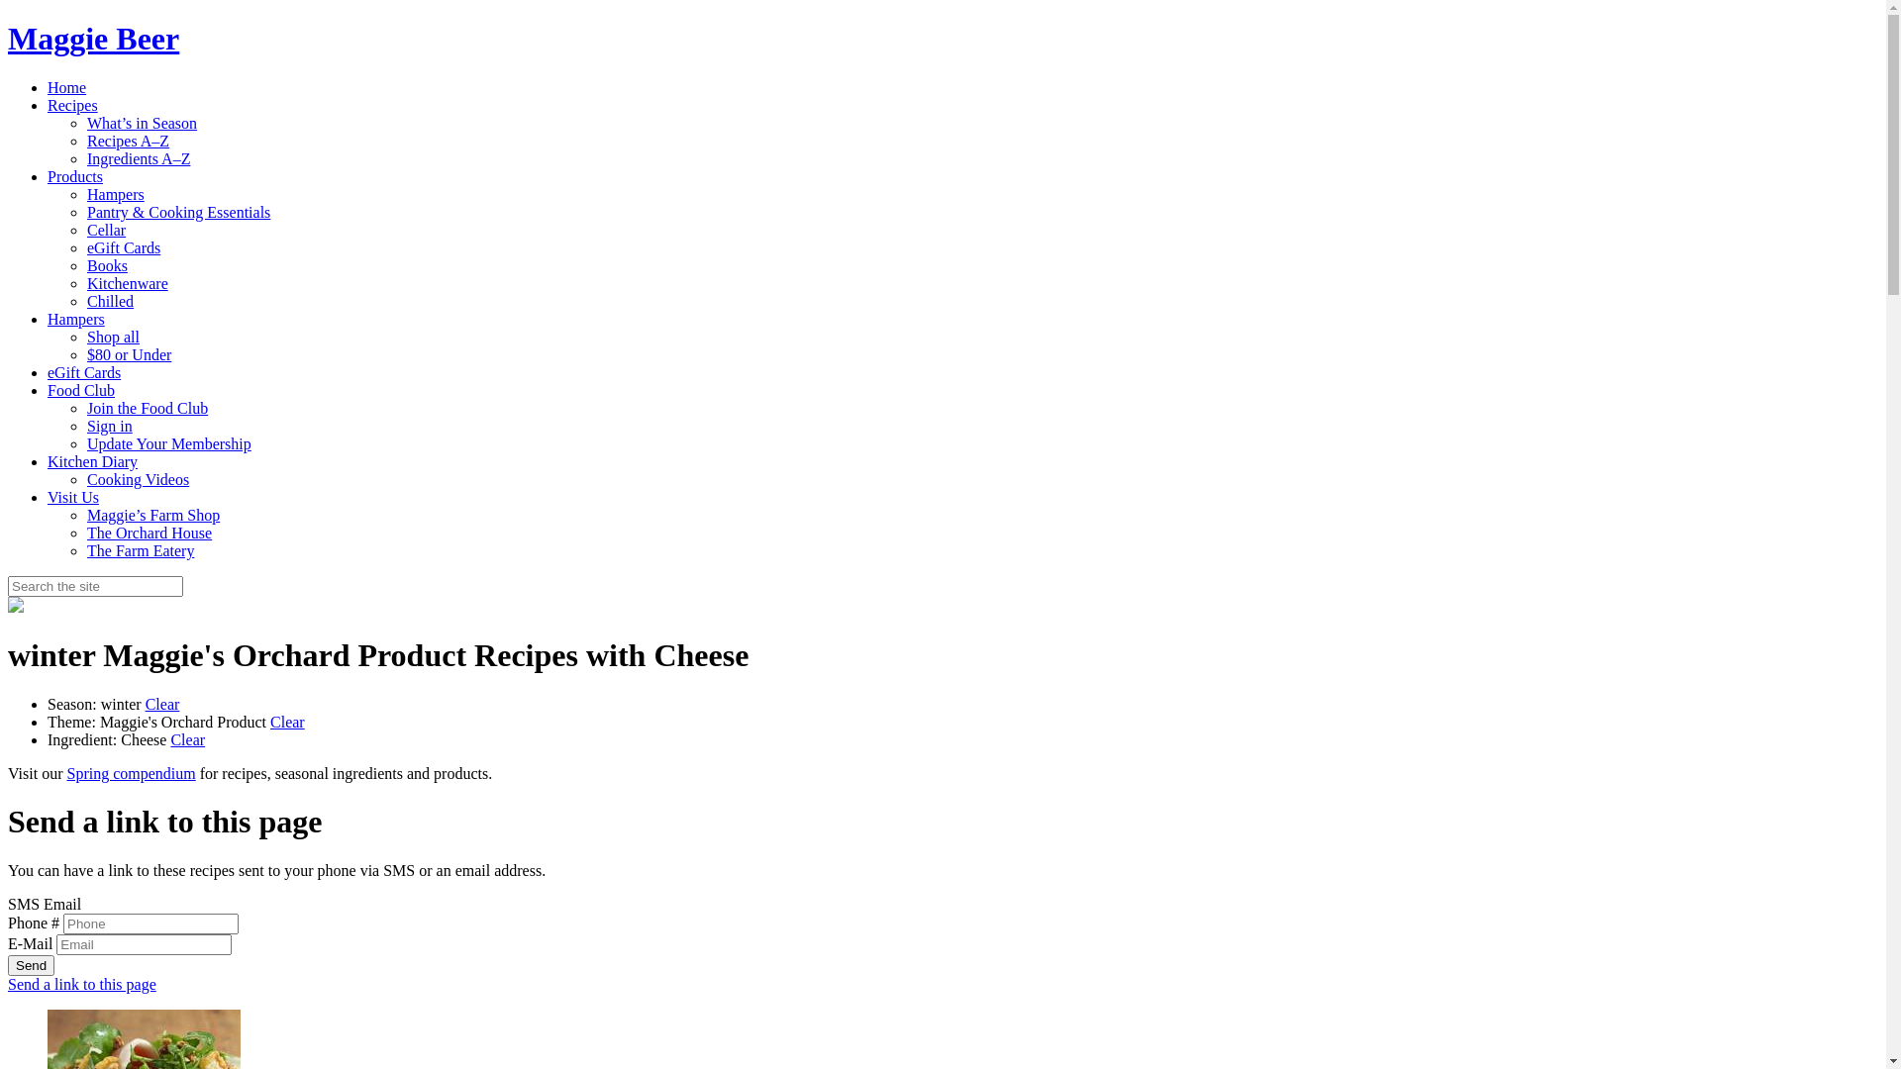 The width and height of the screenshot is (1901, 1069). Describe the element at coordinates (32, 966) in the screenshot. I see `Send` at that location.